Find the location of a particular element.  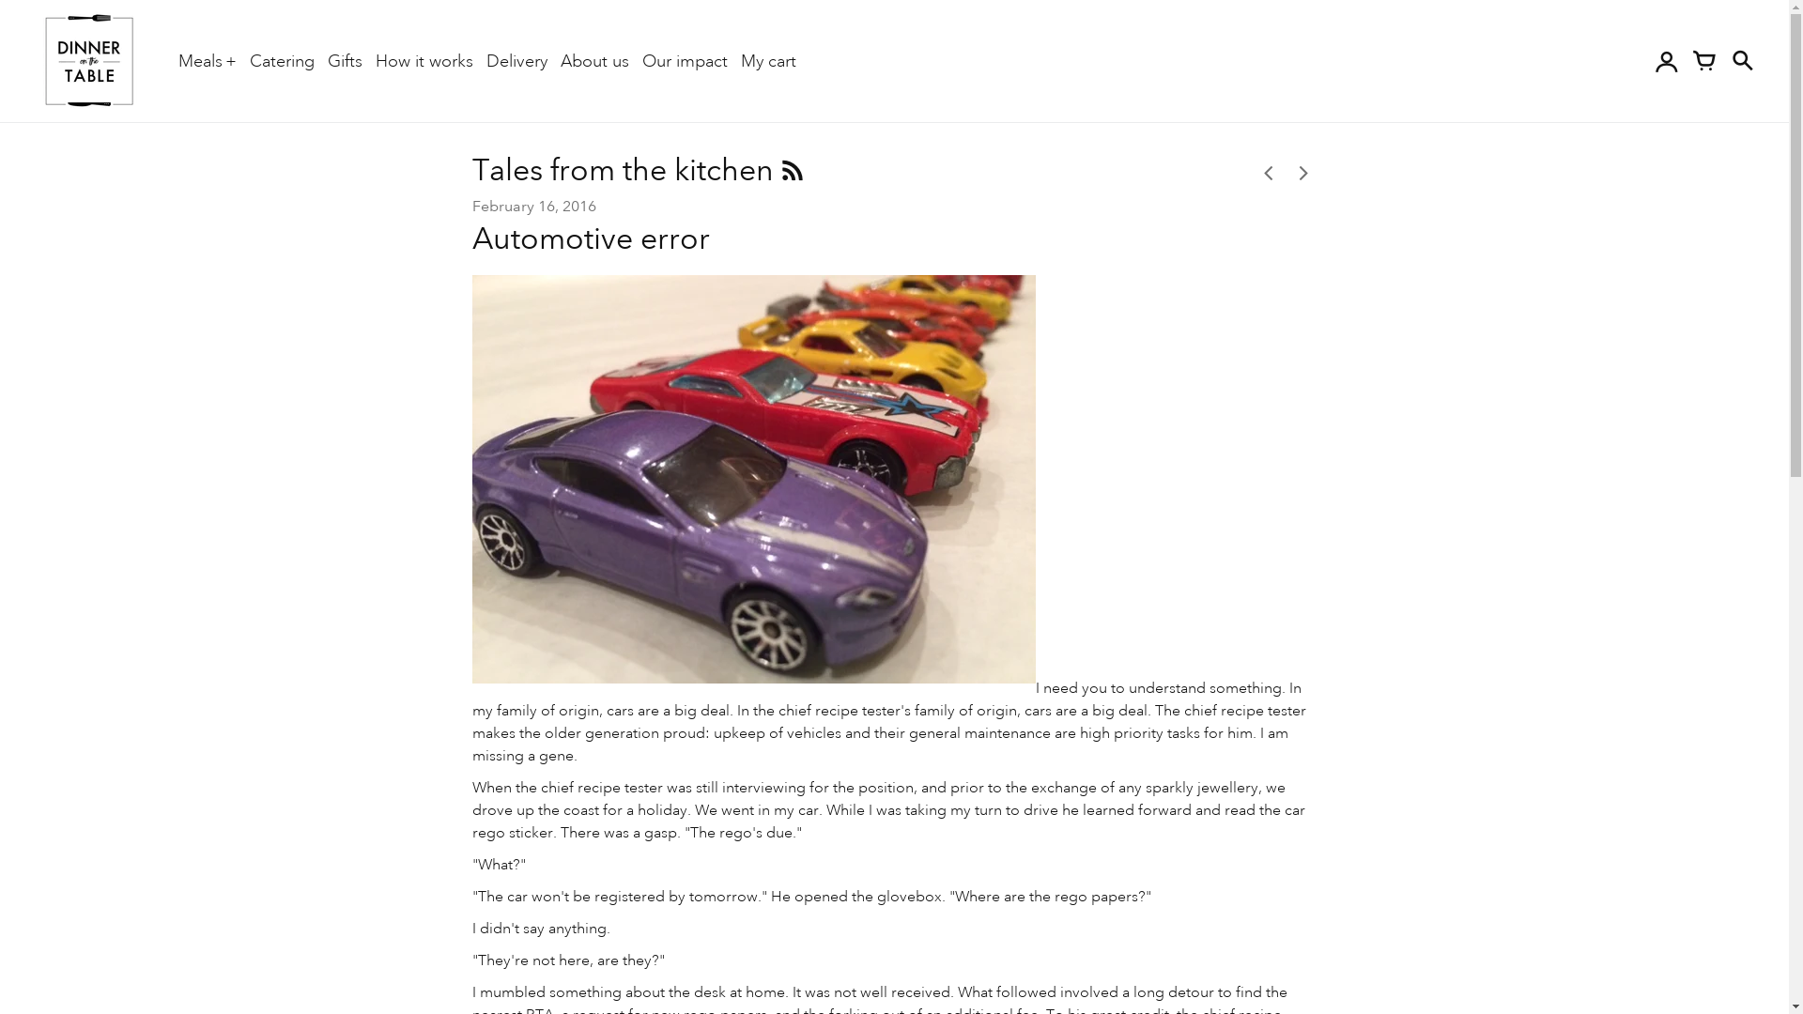

Automotive error is located at coordinates (590, 238).